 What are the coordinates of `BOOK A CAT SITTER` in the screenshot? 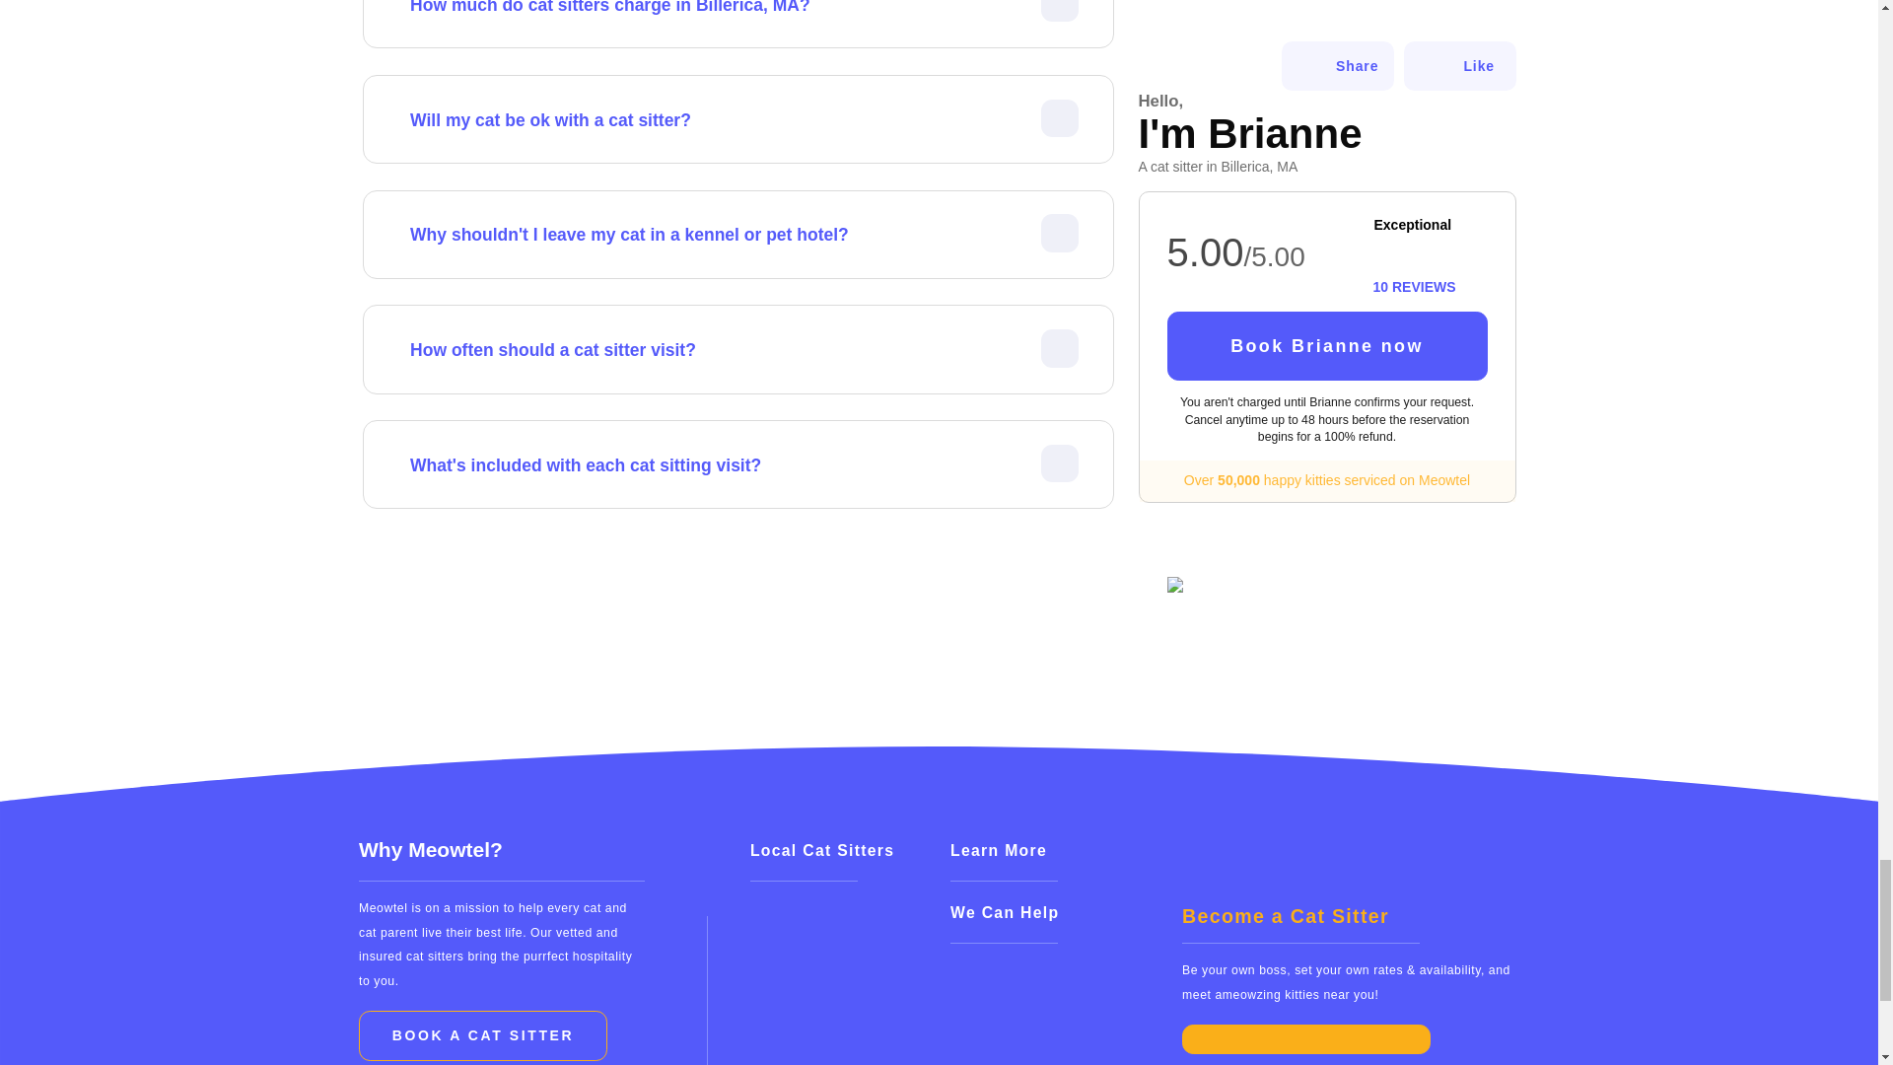 It's located at (483, 1035).